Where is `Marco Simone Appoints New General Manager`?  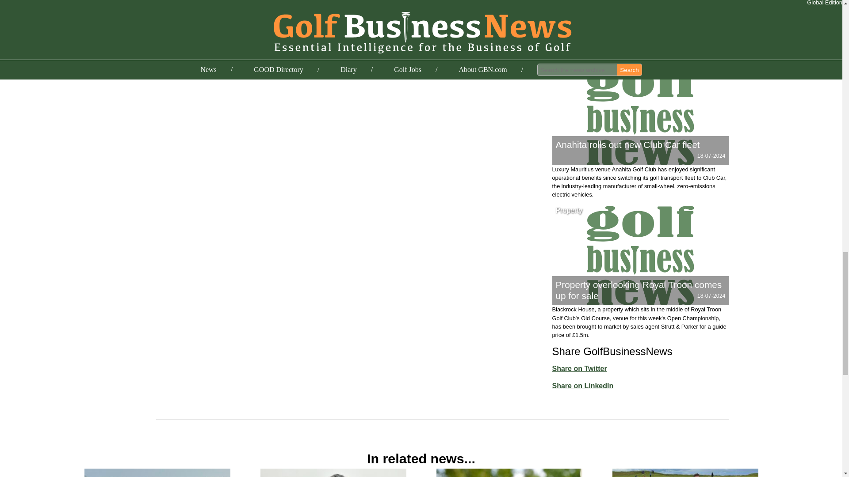 Marco Simone Appoints New General Manager is located at coordinates (509, 473).